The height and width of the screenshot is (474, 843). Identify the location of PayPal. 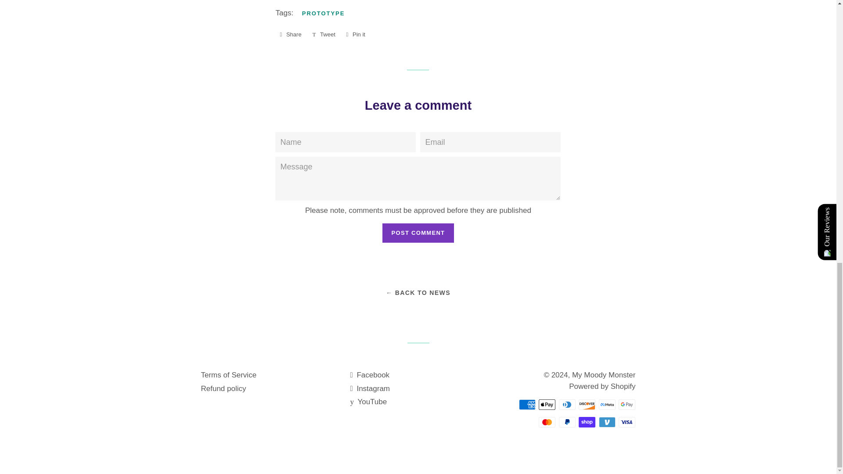
(567, 422).